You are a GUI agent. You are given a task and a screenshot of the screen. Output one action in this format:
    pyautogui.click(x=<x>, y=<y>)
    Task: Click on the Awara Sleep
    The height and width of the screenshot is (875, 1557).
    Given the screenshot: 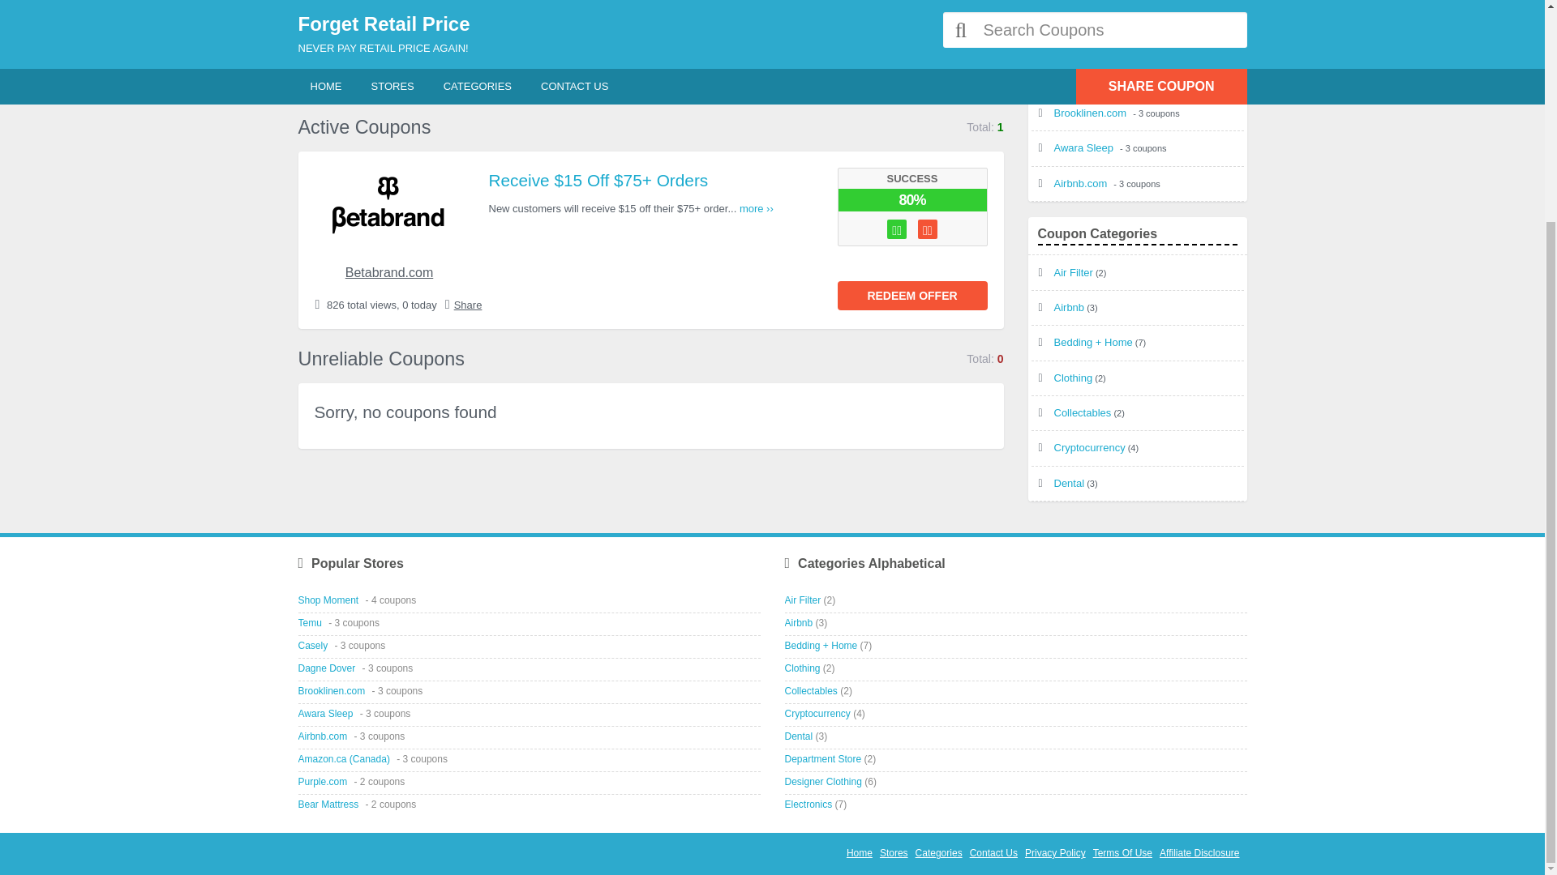 What is the action you would take?
    pyautogui.click(x=1085, y=147)
    